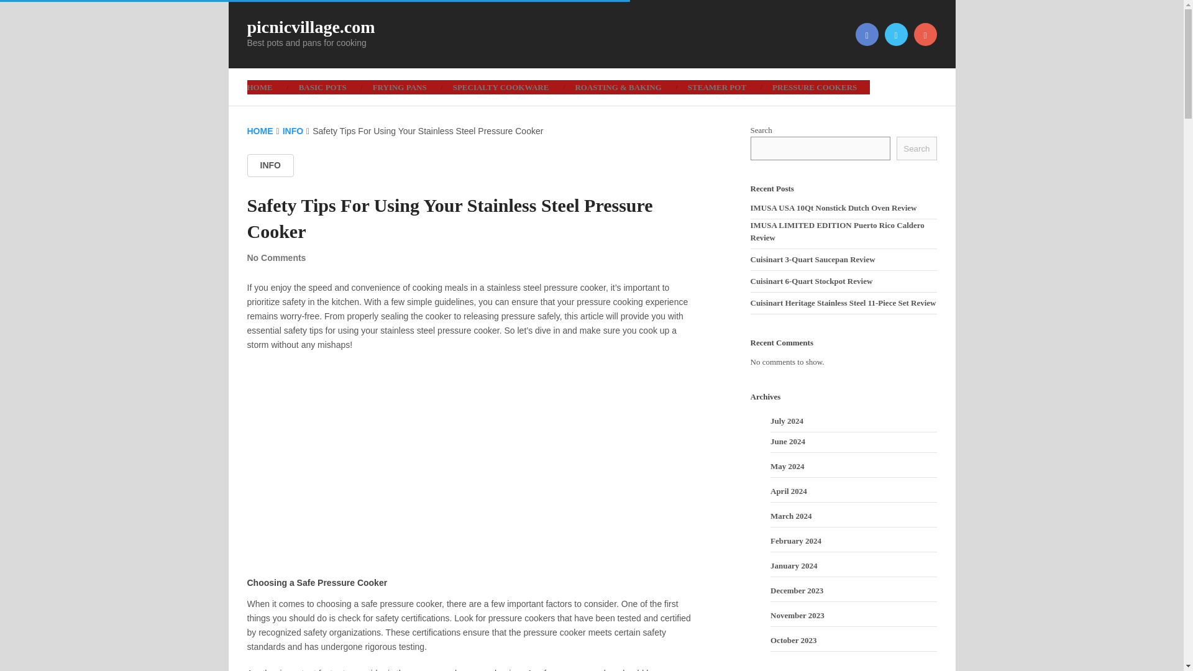  I want to click on PRESSURE COOKERS, so click(814, 87).